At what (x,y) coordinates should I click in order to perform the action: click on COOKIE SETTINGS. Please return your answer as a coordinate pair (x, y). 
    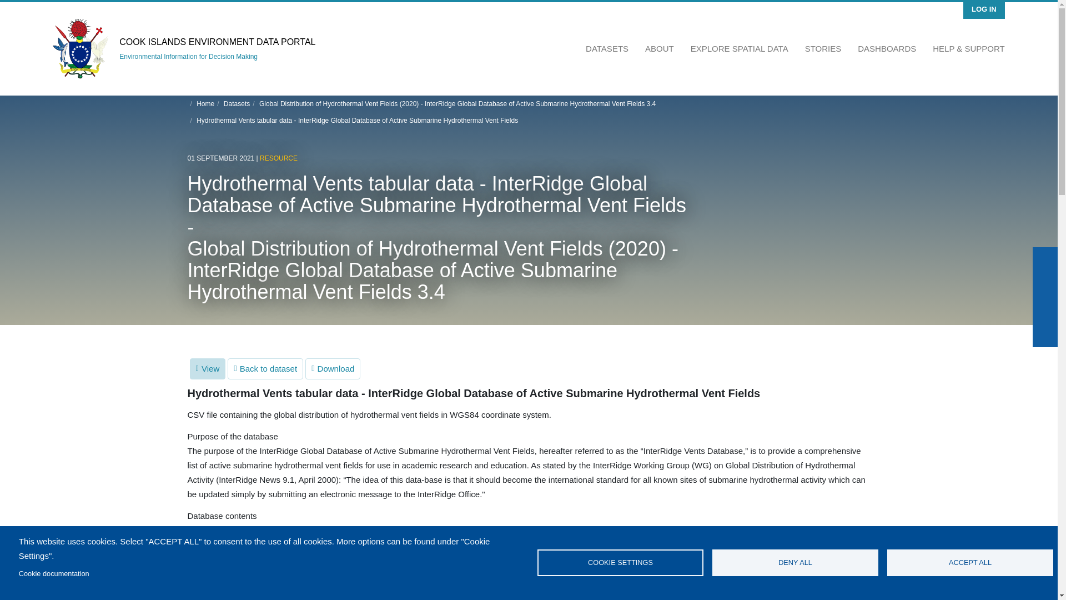
    Looking at the image, I should click on (620, 562).